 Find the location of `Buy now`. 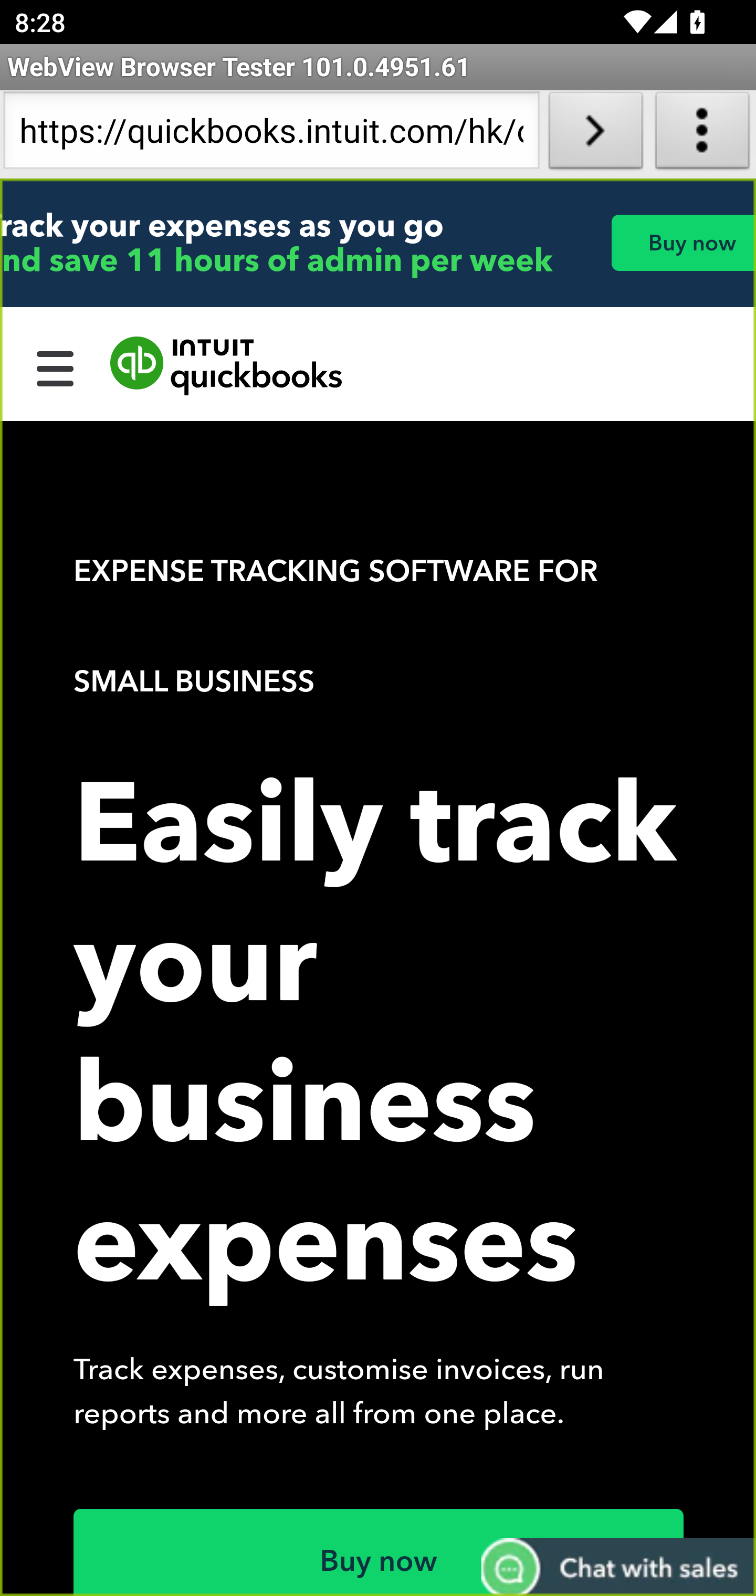

Buy now is located at coordinates (683, 243).